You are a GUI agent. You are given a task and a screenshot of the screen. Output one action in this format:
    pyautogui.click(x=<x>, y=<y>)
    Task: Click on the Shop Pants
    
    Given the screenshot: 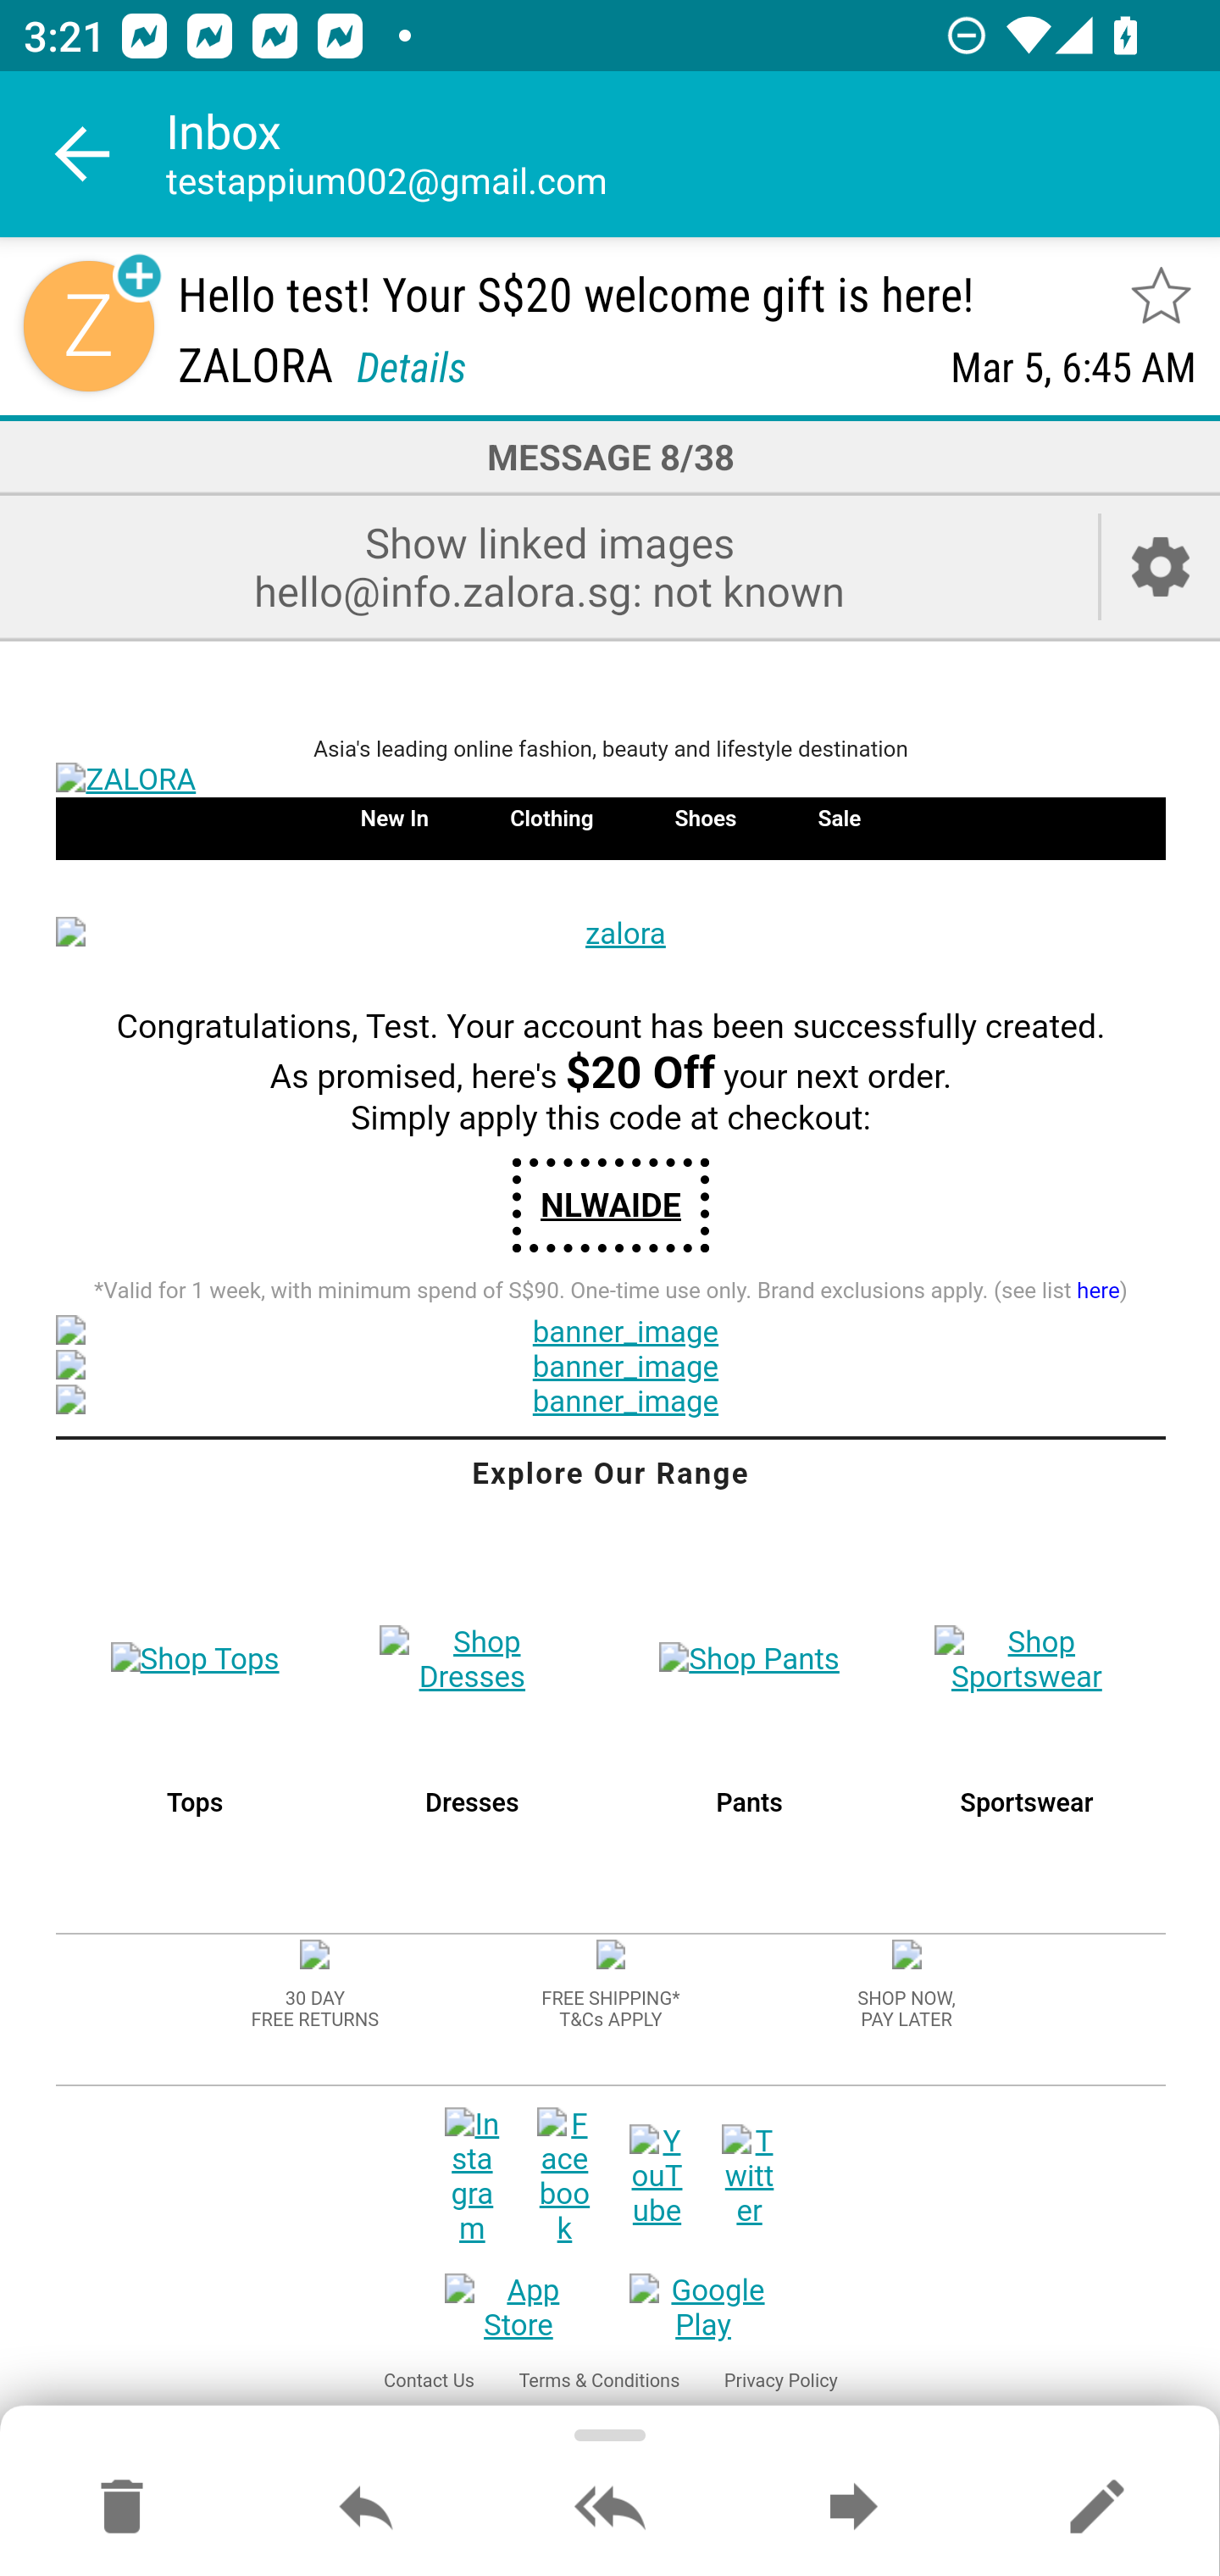 What is the action you would take?
    pyautogui.click(x=750, y=1660)
    